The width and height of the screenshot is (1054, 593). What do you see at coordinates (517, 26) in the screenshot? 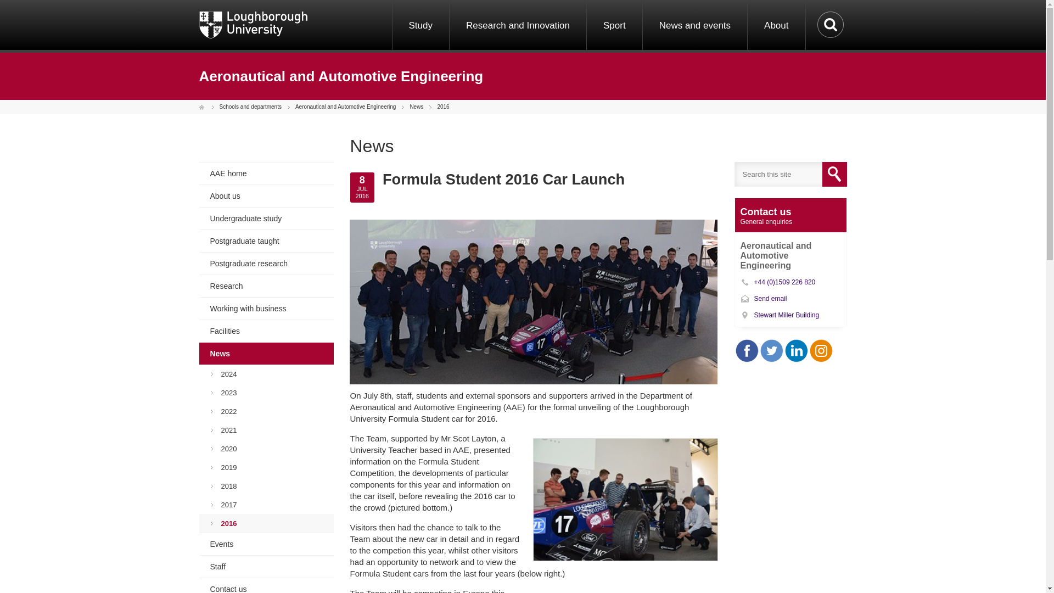
I see `Research and Innovation` at bounding box center [517, 26].